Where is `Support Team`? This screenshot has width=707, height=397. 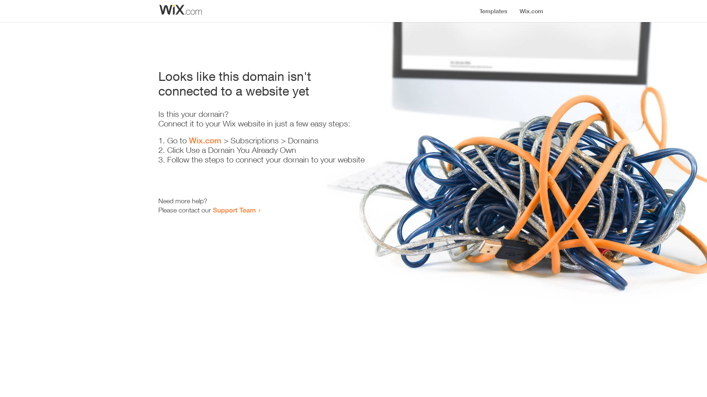
Support Team is located at coordinates (234, 210).